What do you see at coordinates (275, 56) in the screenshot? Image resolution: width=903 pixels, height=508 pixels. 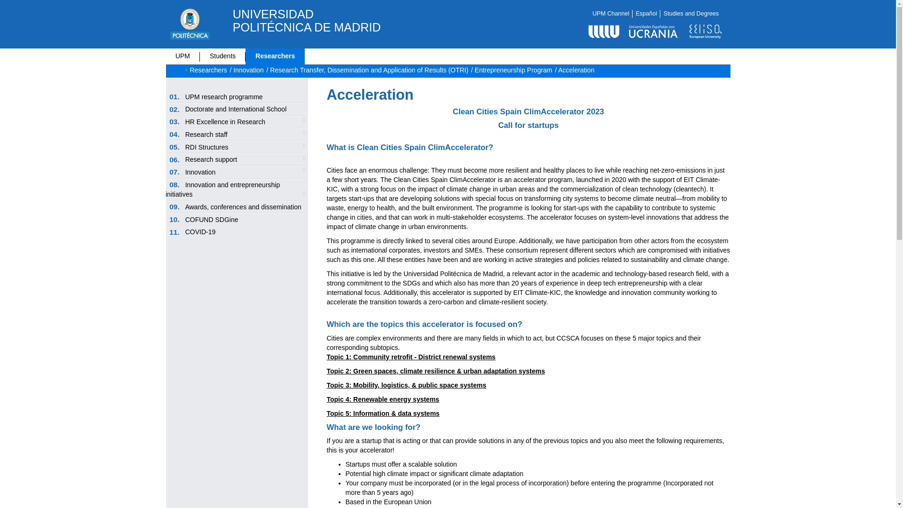 I see `Researchers` at bounding box center [275, 56].